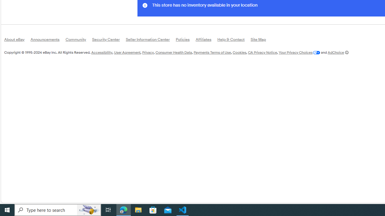  What do you see at coordinates (48, 41) in the screenshot?
I see `Announcements` at bounding box center [48, 41].